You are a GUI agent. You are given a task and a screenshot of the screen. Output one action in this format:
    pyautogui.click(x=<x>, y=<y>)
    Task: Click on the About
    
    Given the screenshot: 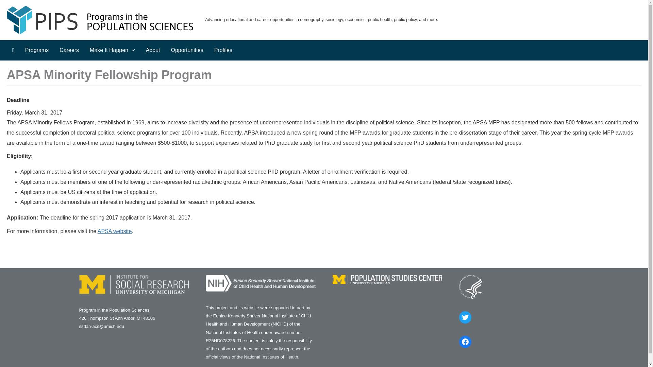 What is the action you would take?
    pyautogui.click(x=153, y=50)
    